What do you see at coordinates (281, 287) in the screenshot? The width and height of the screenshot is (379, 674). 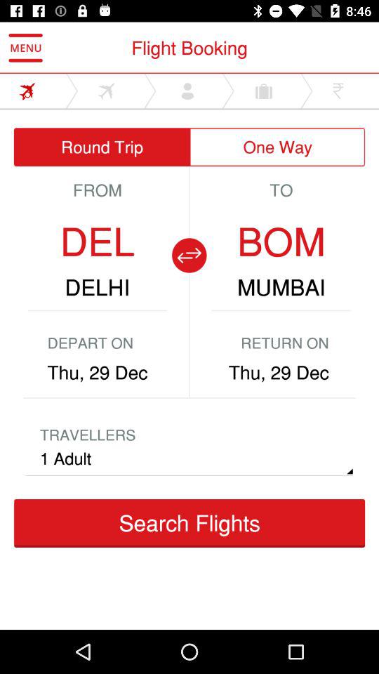 I see `swipe until mumbai item` at bounding box center [281, 287].